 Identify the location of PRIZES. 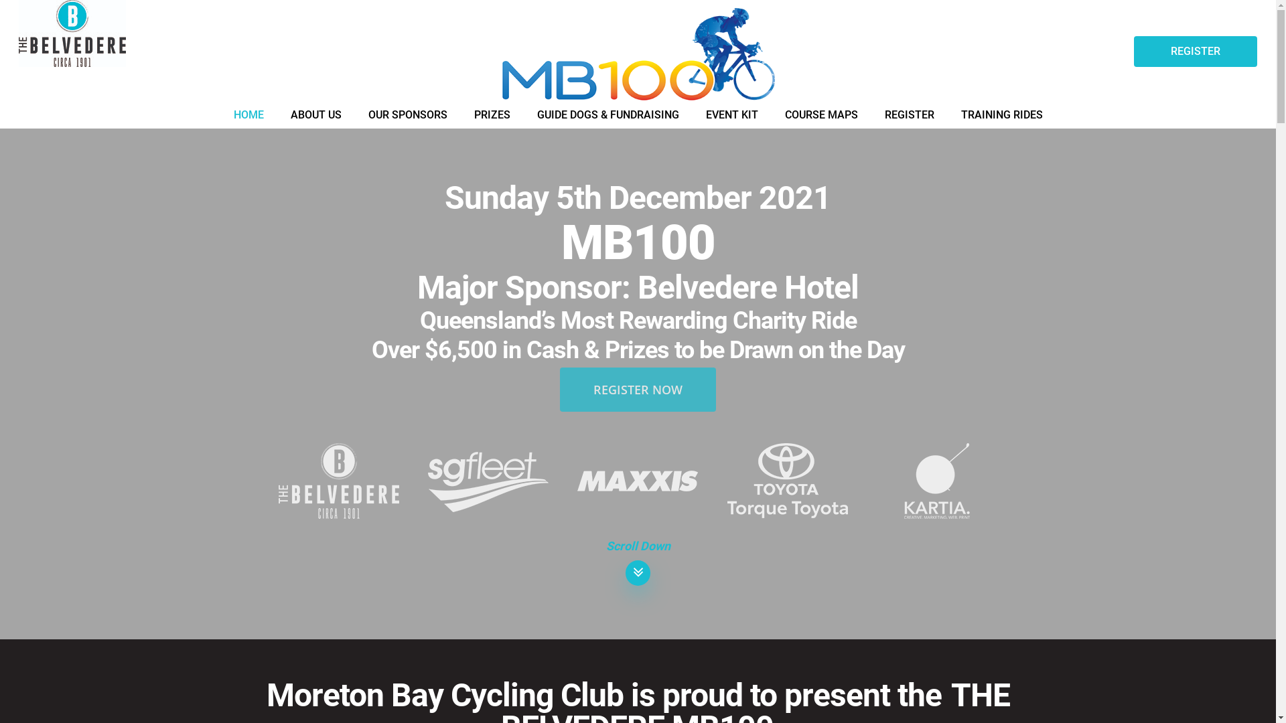
(492, 115).